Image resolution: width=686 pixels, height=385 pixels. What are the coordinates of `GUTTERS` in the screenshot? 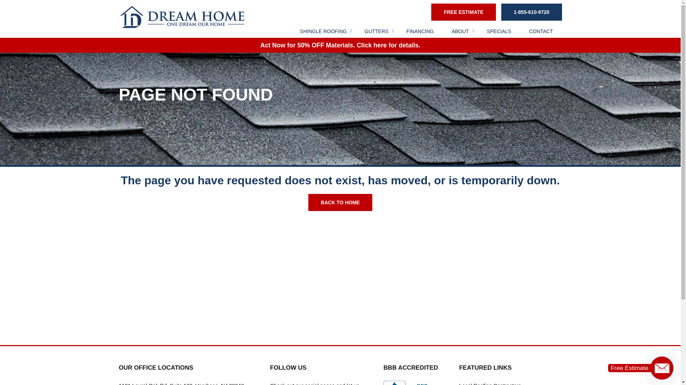 It's located at (376, 31).